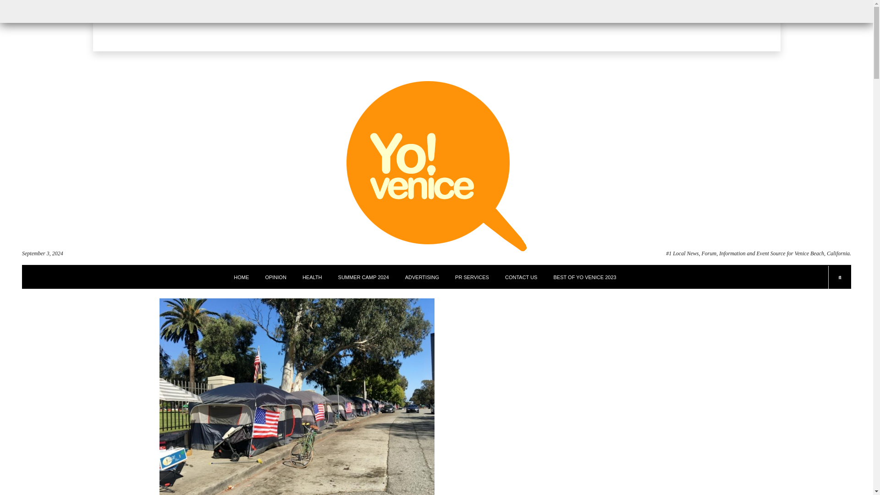 The height and width of the screenshot is (495, 880). Describe the element at coordinates (363, 277) in the screenshot. I see `SUMMER CAMP 2024` at that location.